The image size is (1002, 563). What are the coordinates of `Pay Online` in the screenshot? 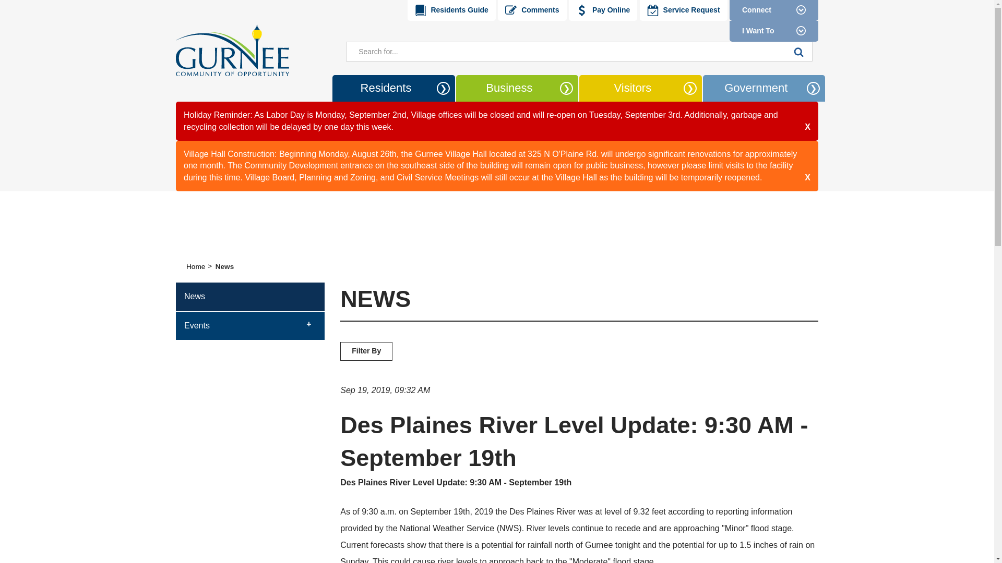 It's located at (603, 10).